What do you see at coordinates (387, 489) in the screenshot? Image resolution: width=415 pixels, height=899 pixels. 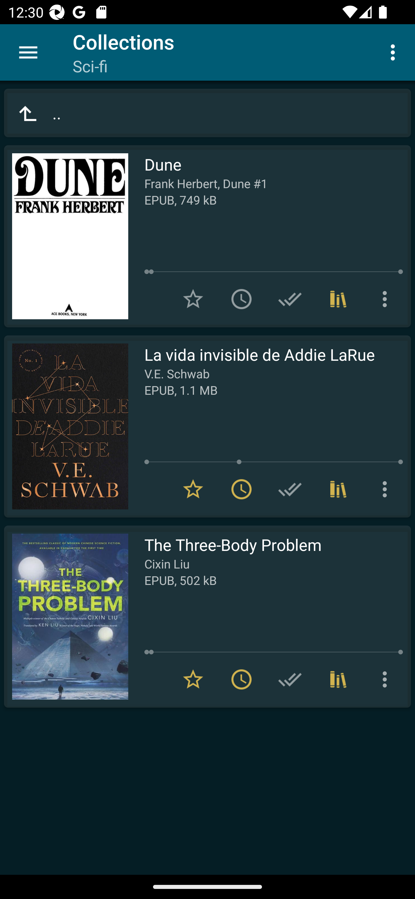 I see `More options` at bounding box center [387, 489].